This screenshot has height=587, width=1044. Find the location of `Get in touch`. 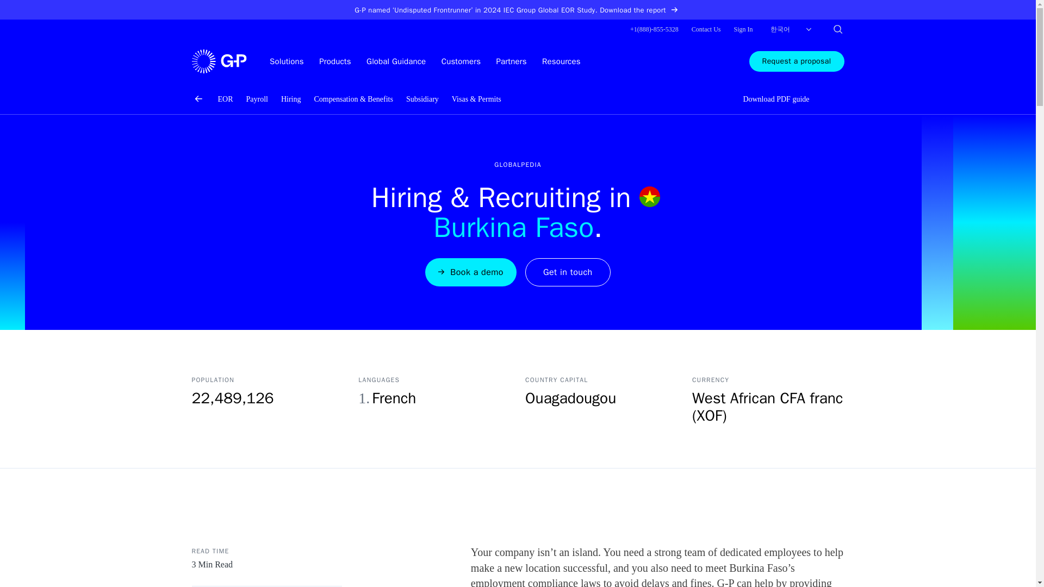

Get in touch is located at coordinates (568, 272).